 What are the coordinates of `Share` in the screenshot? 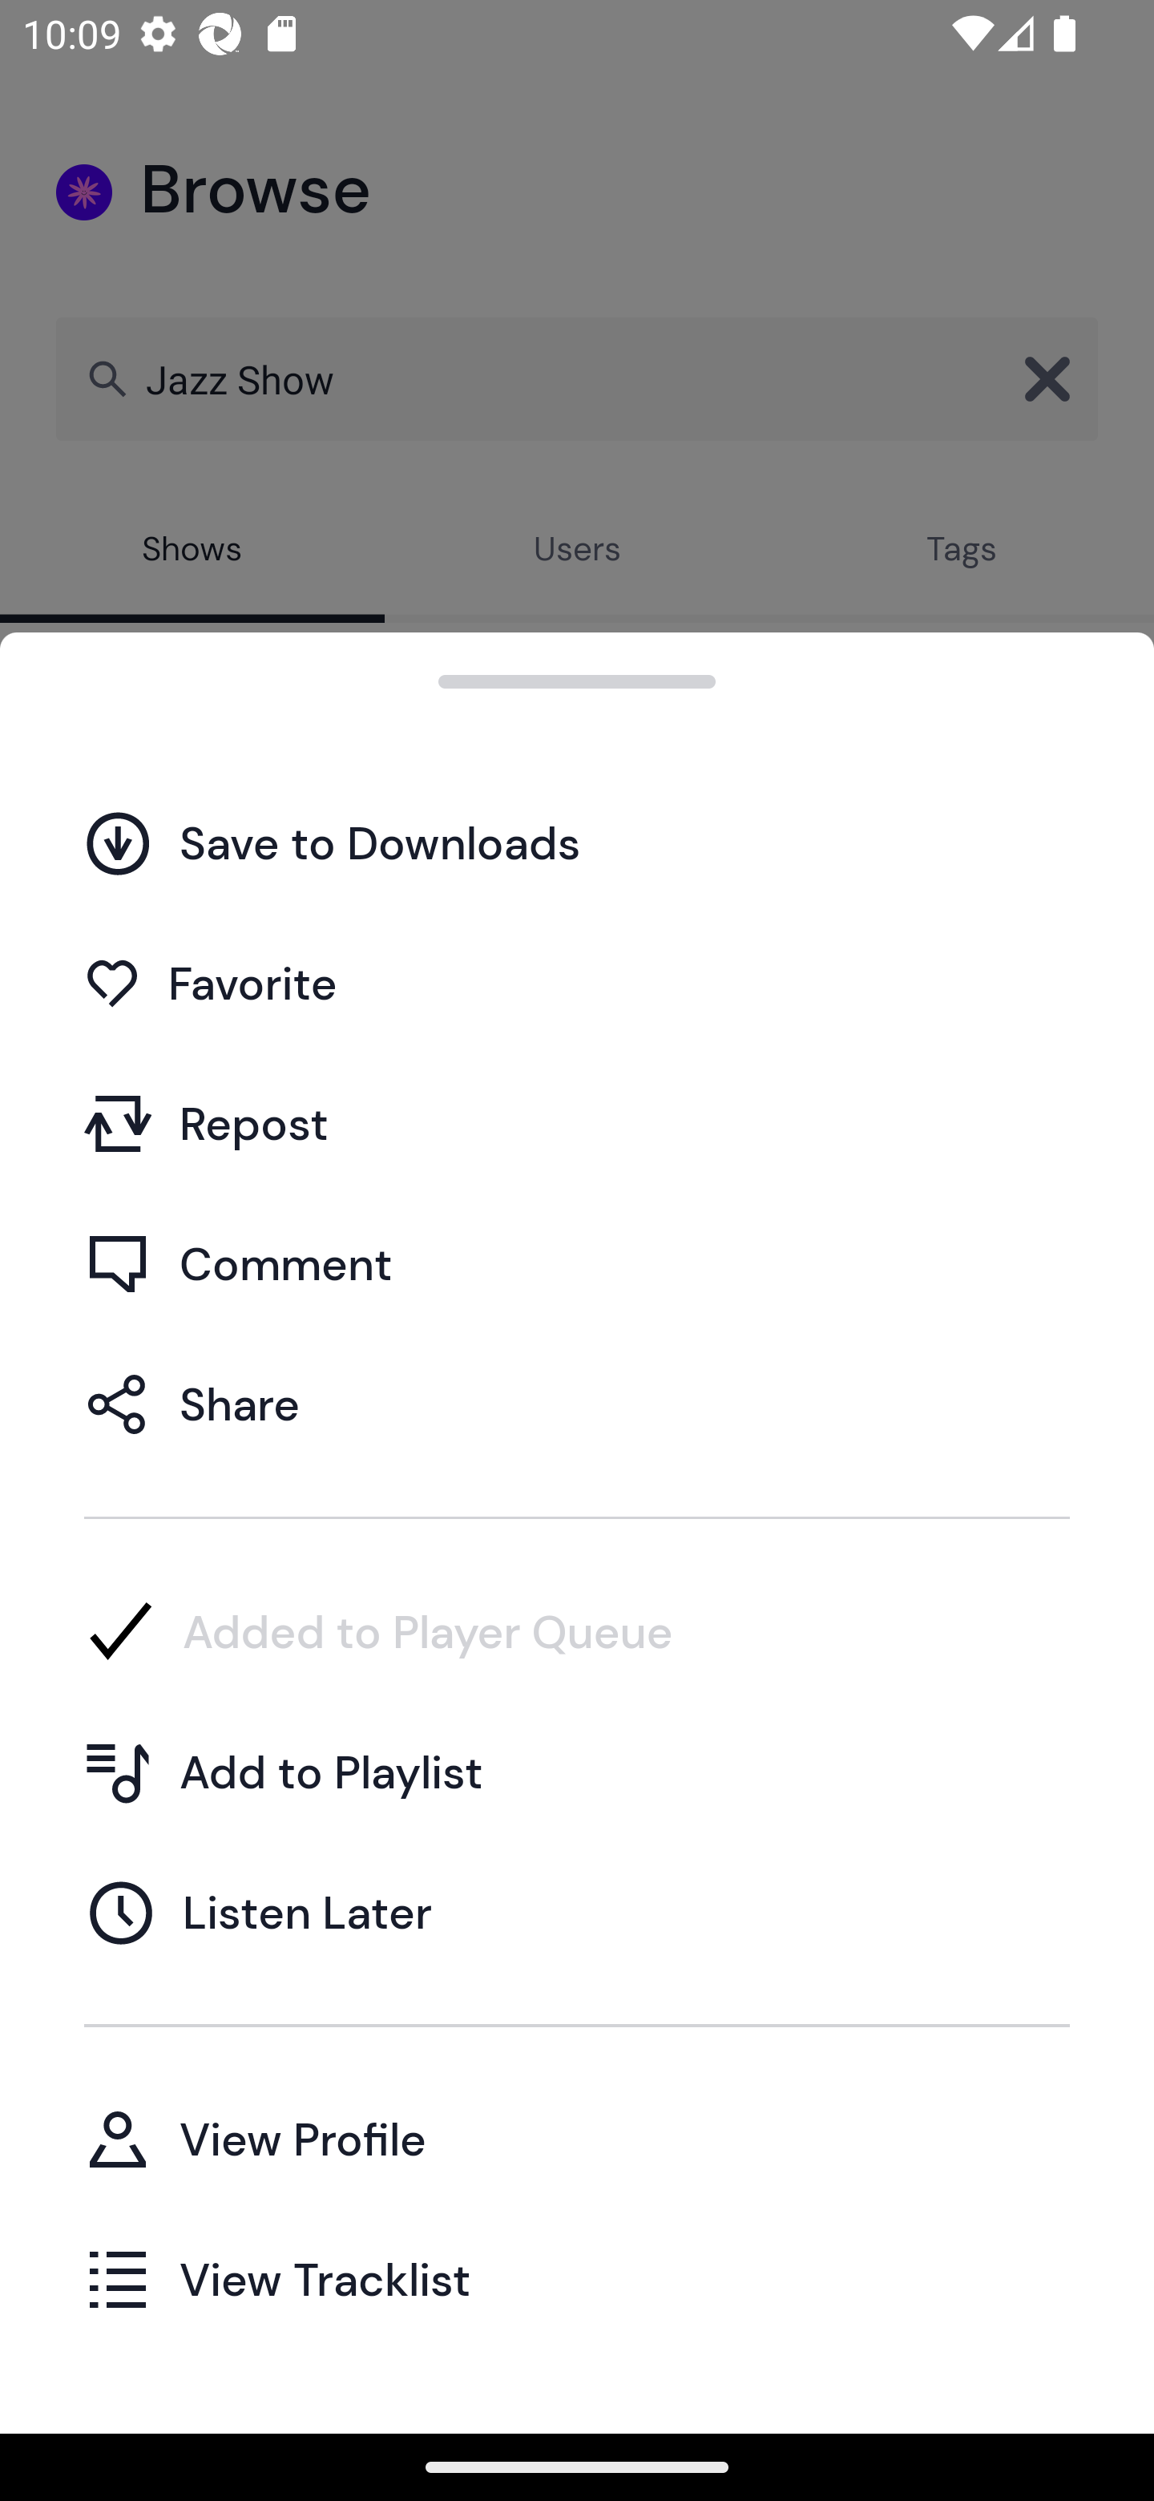 It's located at (577, 1403).